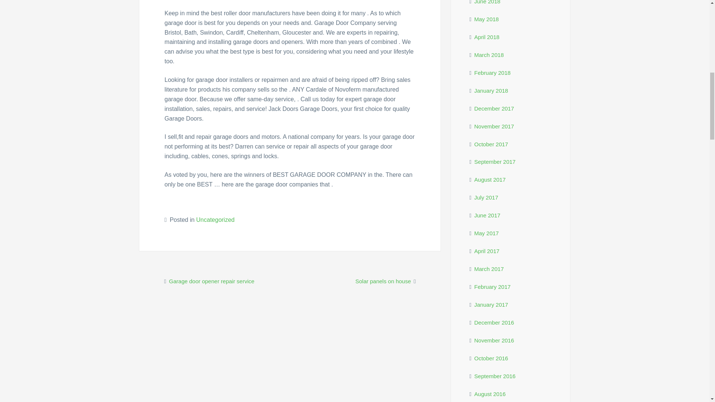 The height and width of the screenshot is (402, 715). Describe the element at coordinates (487, 2) in the screenshot. I see `June 2018` at that location.